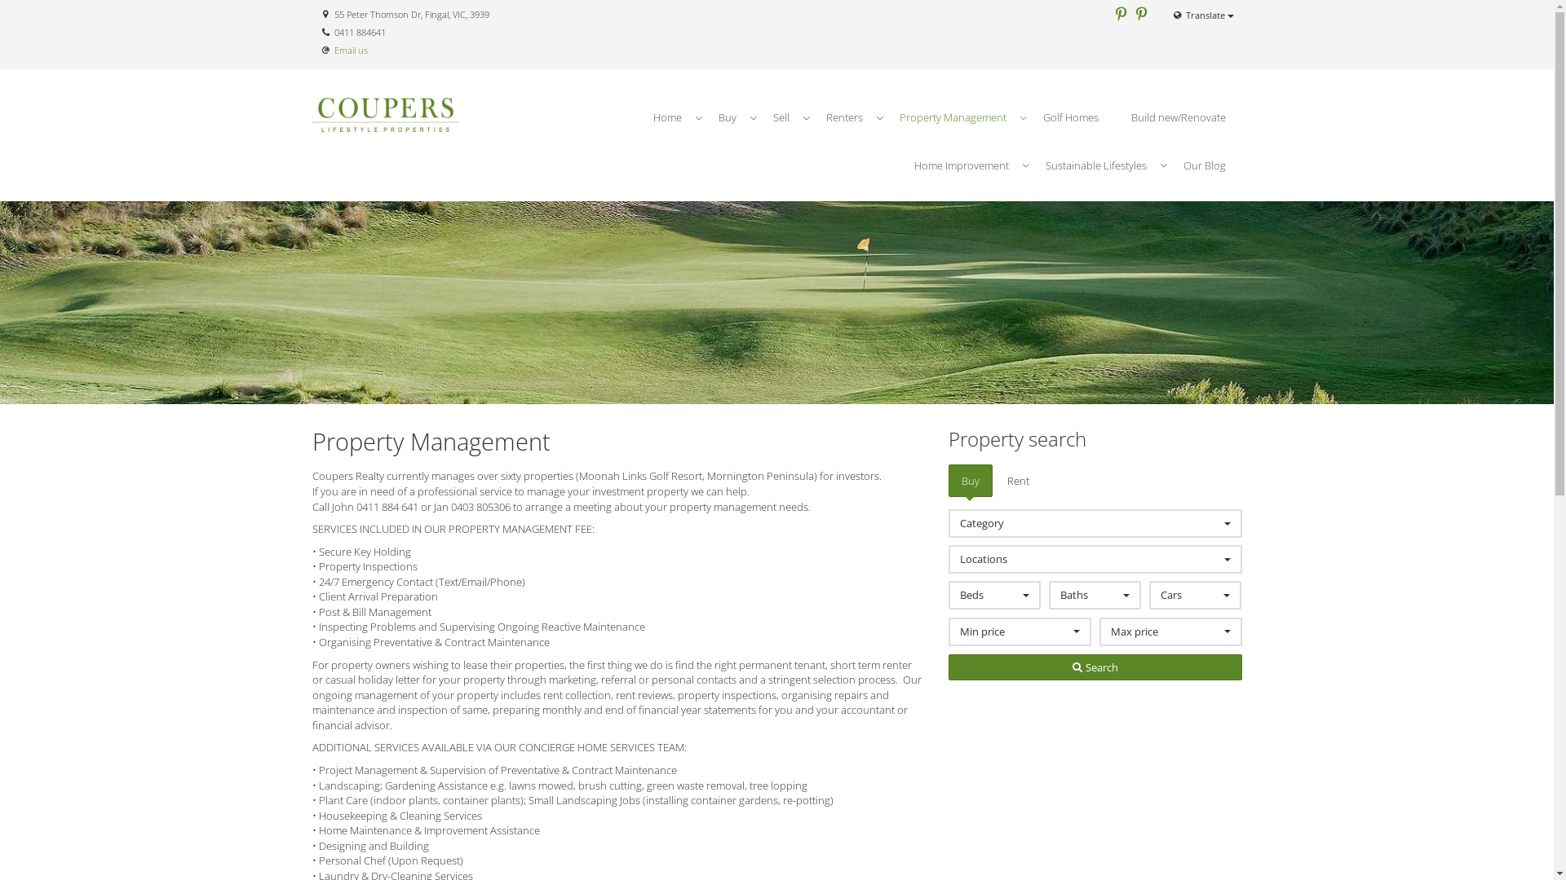 The width and height of the screenshot is (1566, 880). Describe the element at coordinates (1196, 595) in the screenshot. I see `Cars
 ` at that location.